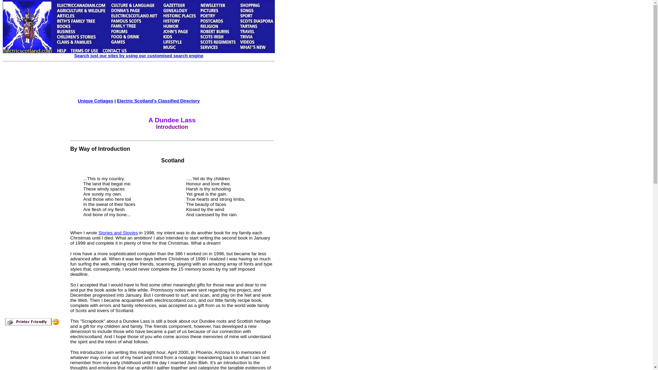  I want to click on Search just our sites by using our customised search engine, so click(138, 56).